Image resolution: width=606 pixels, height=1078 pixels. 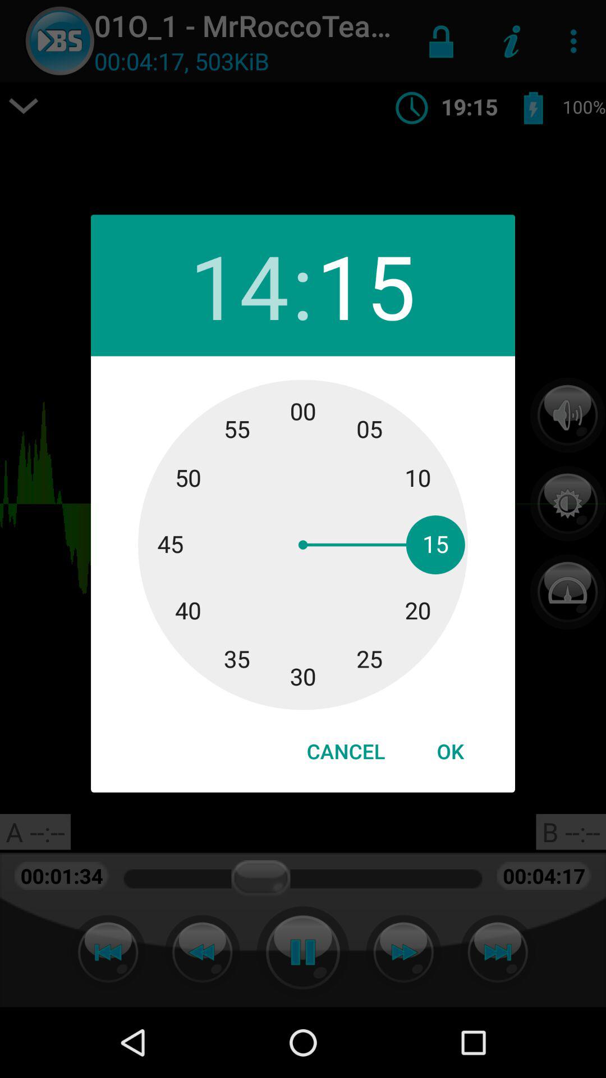 What do you see at coordinates (346, 751) in the screenshot?
I see `turn on cancel item` at bounding box center [346, 751].